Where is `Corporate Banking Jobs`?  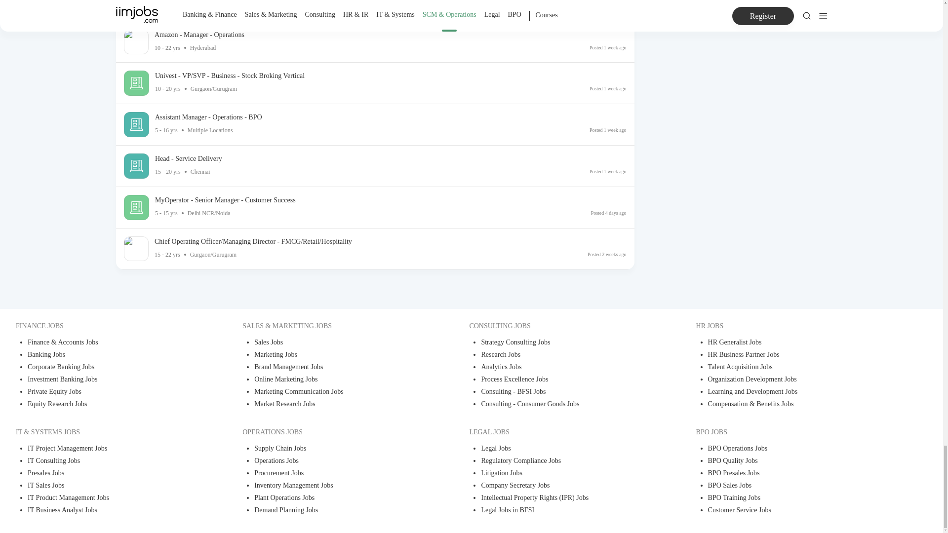
Corporate Banking Jobs is located at coordinates (113, 368).